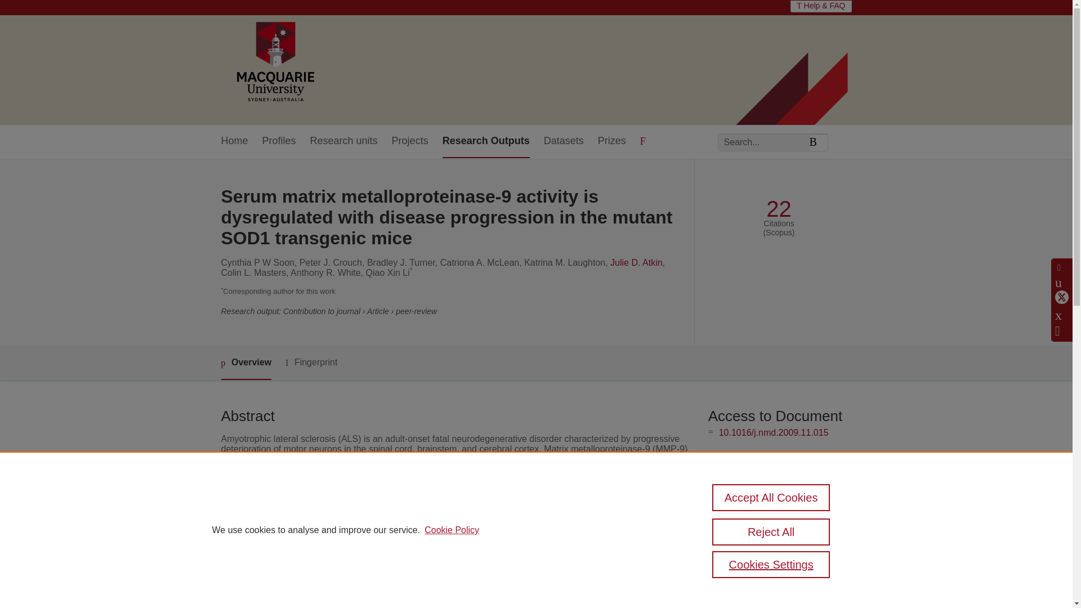 This screenshot has height=608, width=1081. What do you see at coordinates (274, 62) in the screenshot?
I see `Macquarie University Home` at bounding box center [274, 62].